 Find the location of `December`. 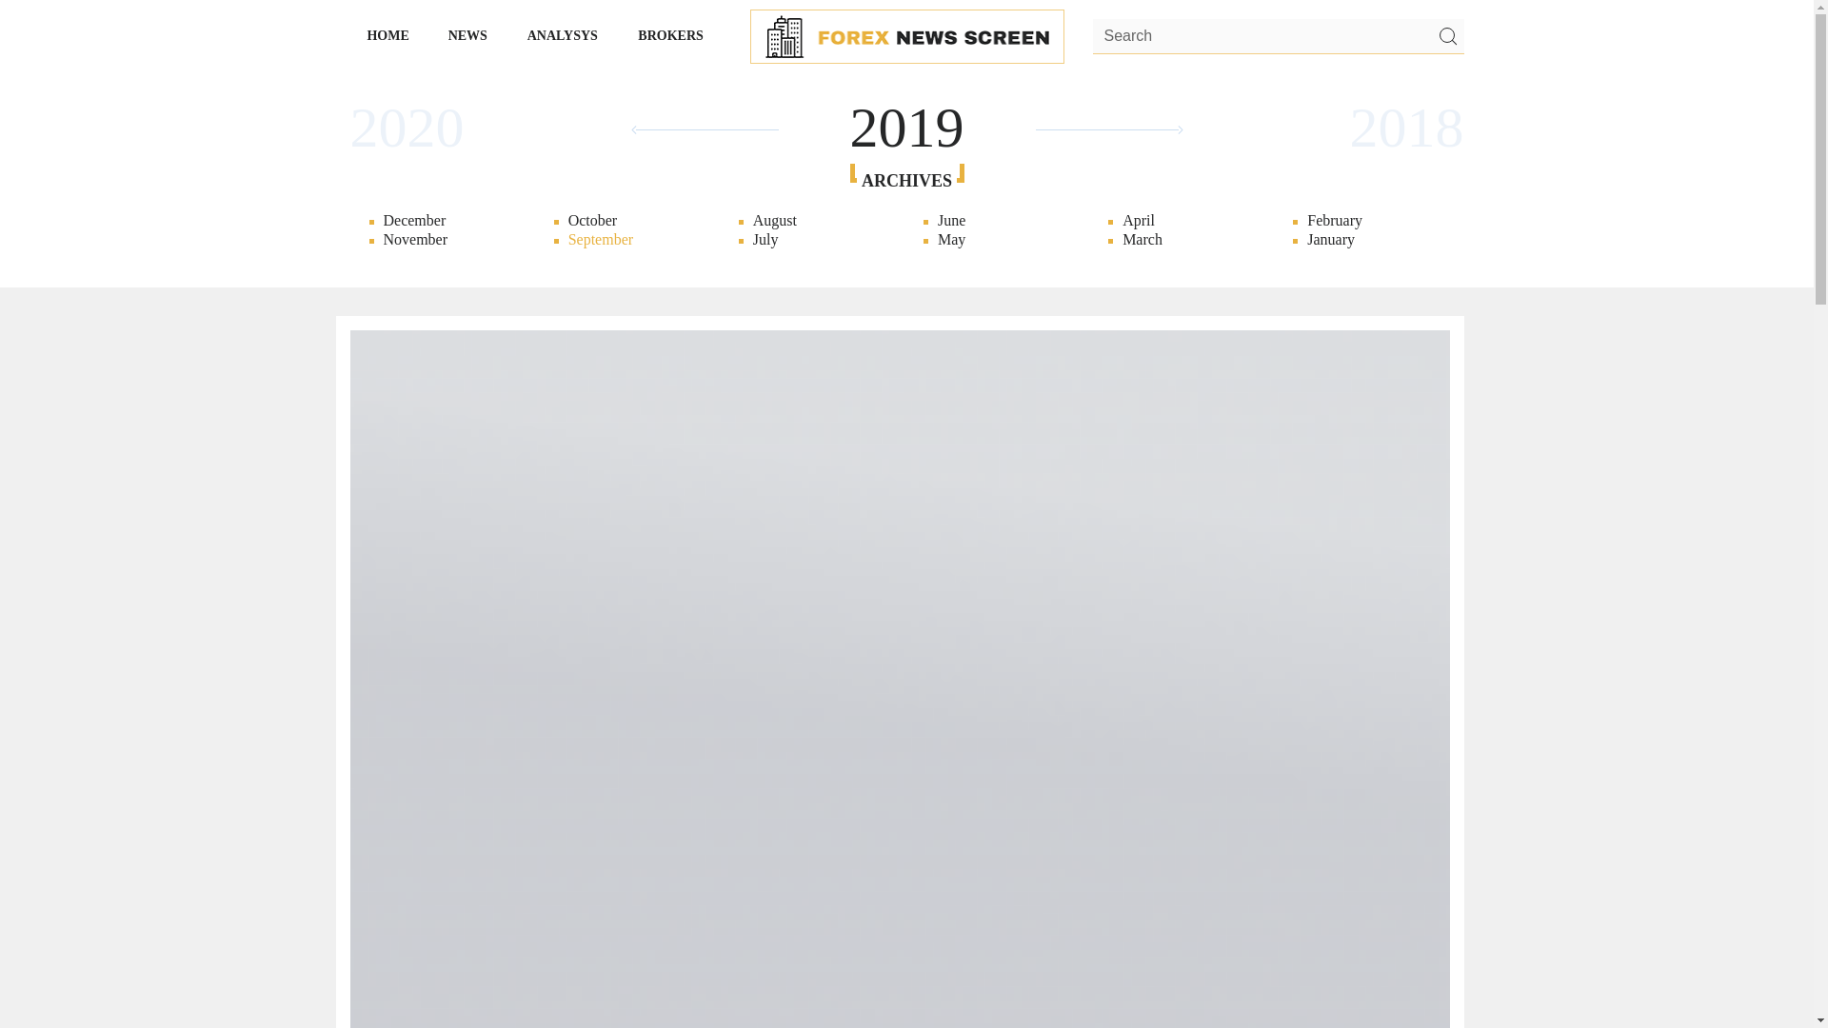

December is located at coordinates (445, 221).